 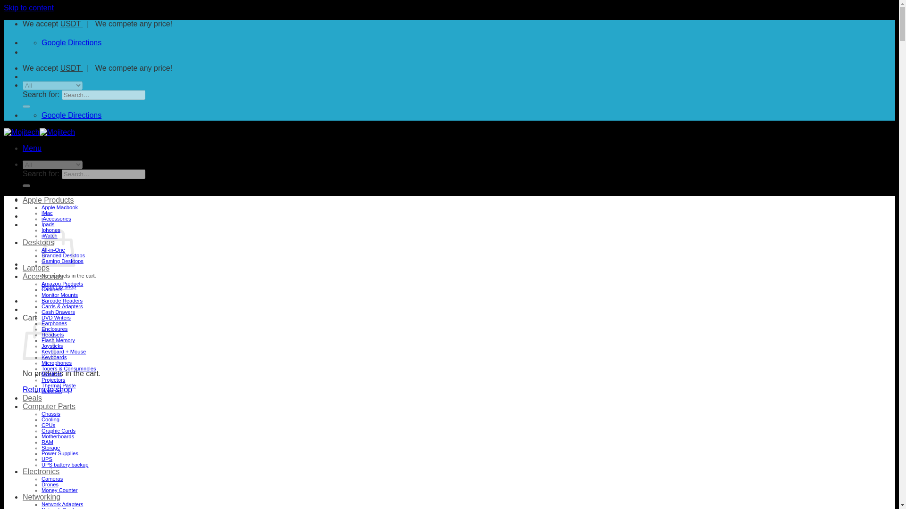 I want to click on Search, so click(x=26, y=186).